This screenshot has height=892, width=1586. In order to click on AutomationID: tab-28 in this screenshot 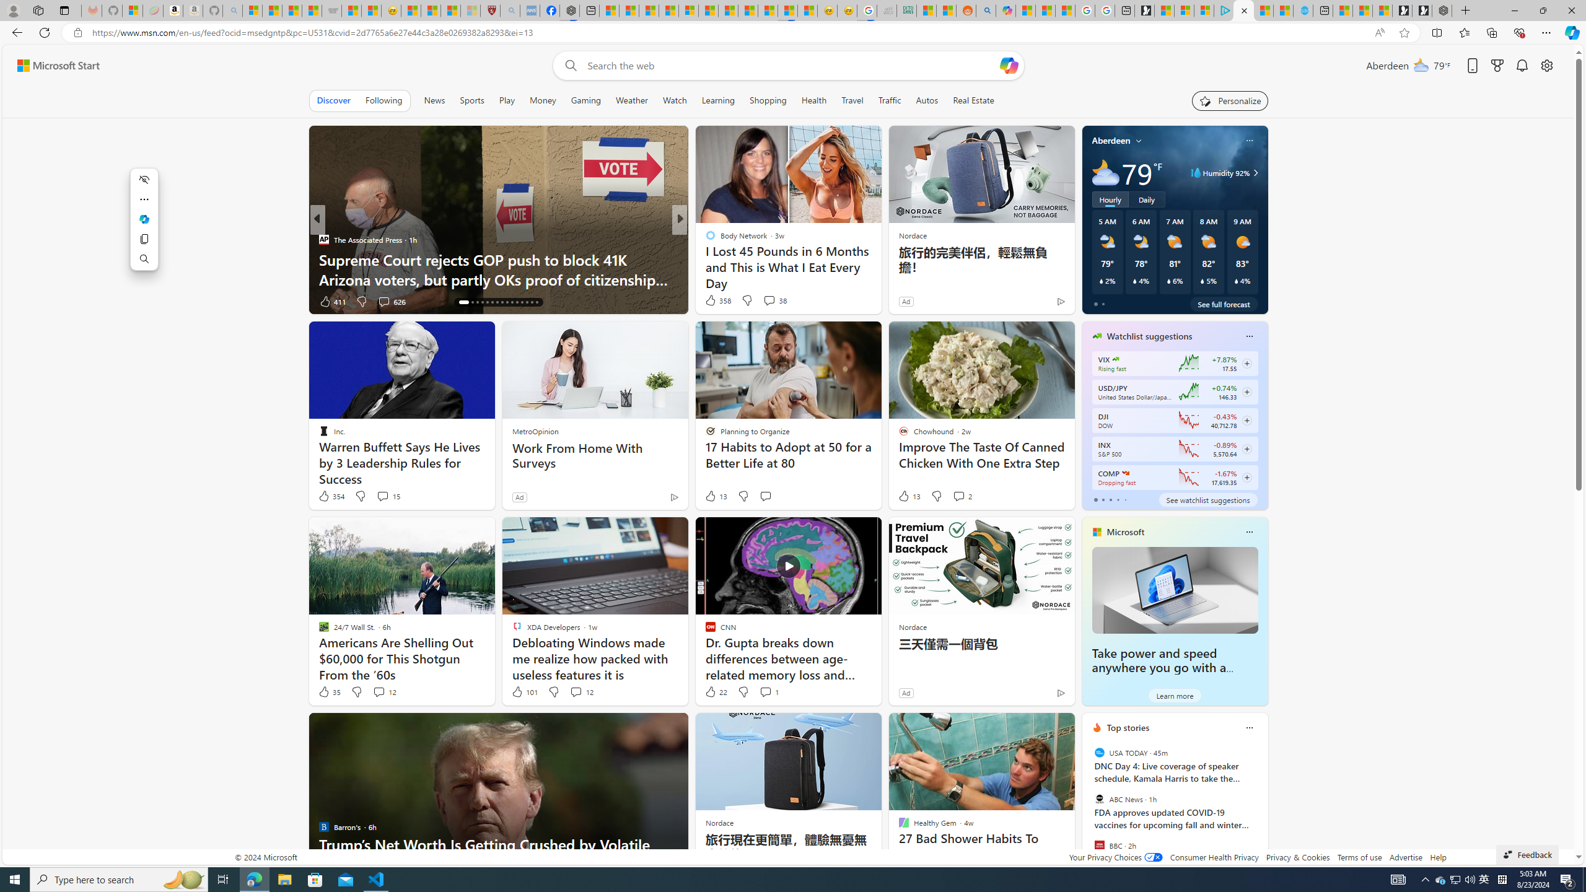, I will do `click(527, 302)`.